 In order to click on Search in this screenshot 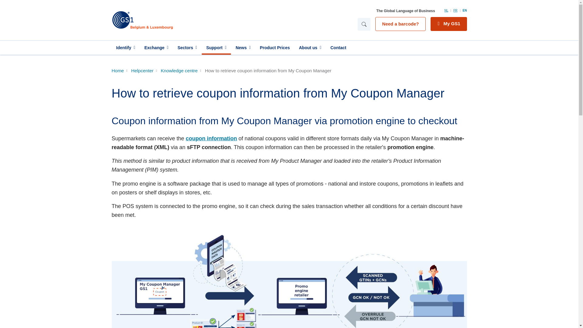, I will do `click(364, 24)`.